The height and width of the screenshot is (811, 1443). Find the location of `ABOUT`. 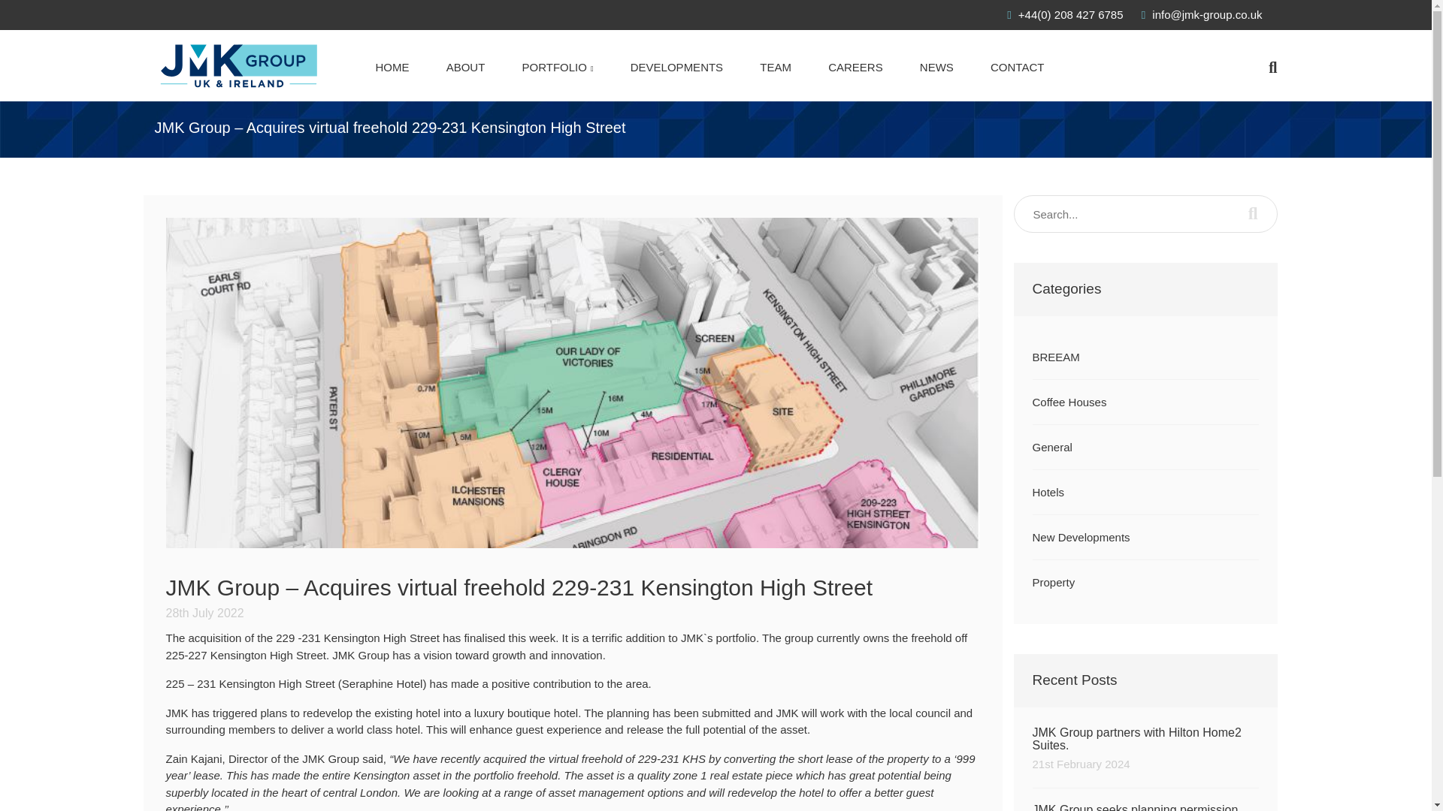

ABOUT is located at coordinates (465, 68).